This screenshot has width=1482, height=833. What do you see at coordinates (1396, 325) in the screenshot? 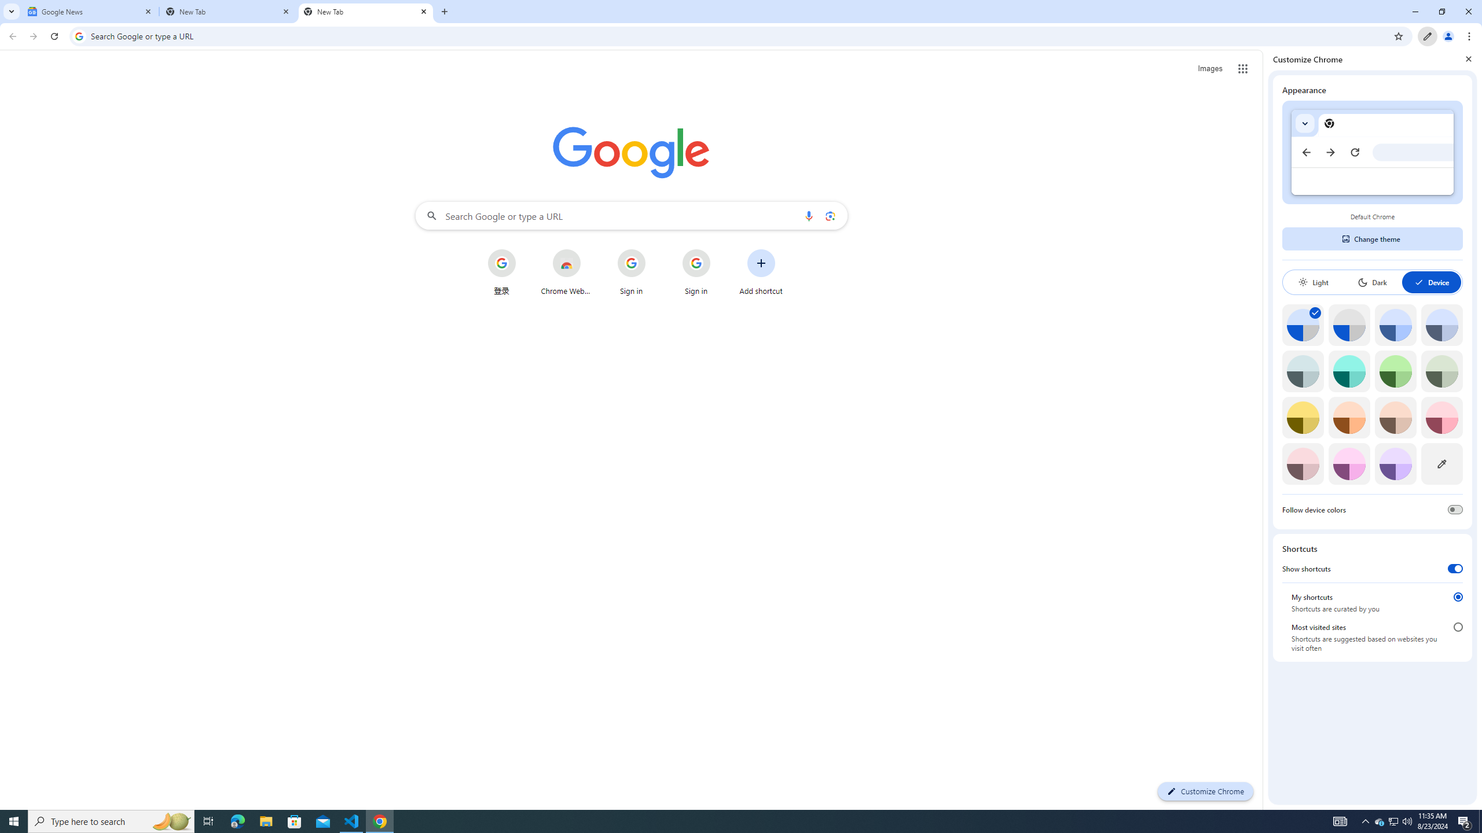
I see `Blue` at bounding box center [1396, 325].